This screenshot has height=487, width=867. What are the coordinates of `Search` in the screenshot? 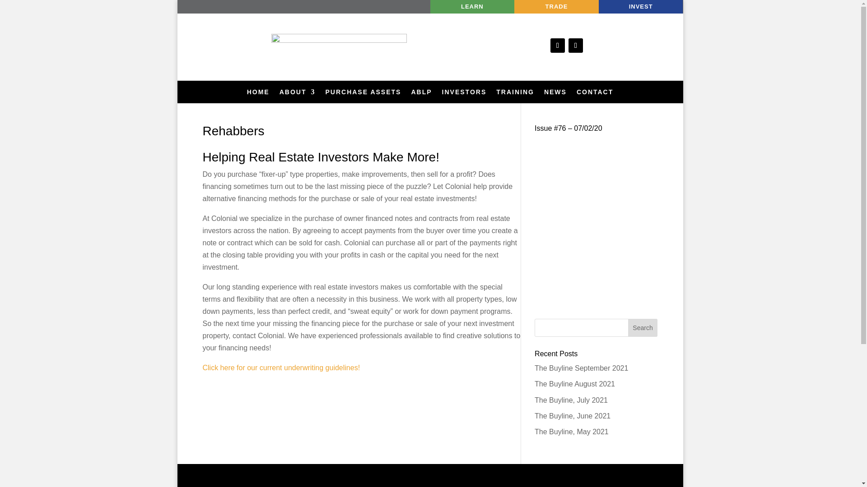 It's located at (643, 328).